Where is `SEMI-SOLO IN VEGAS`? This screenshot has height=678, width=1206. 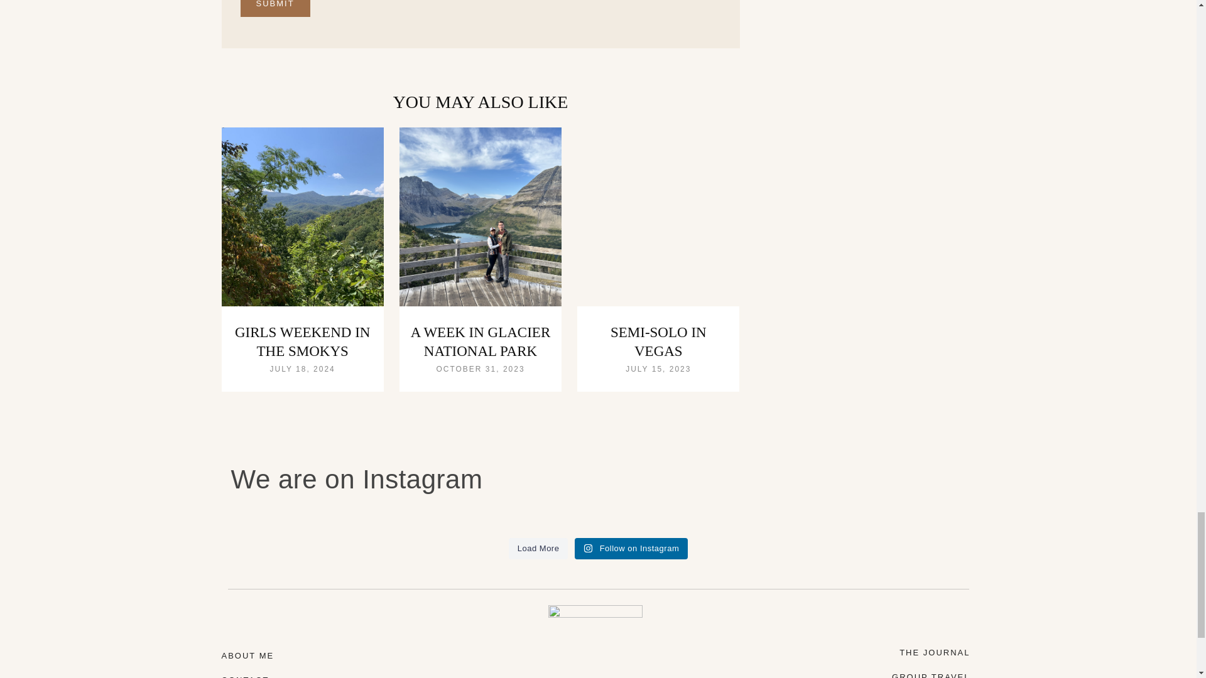
SEMI-SOLO IN VEGAS is located at coordinates (658, 342).